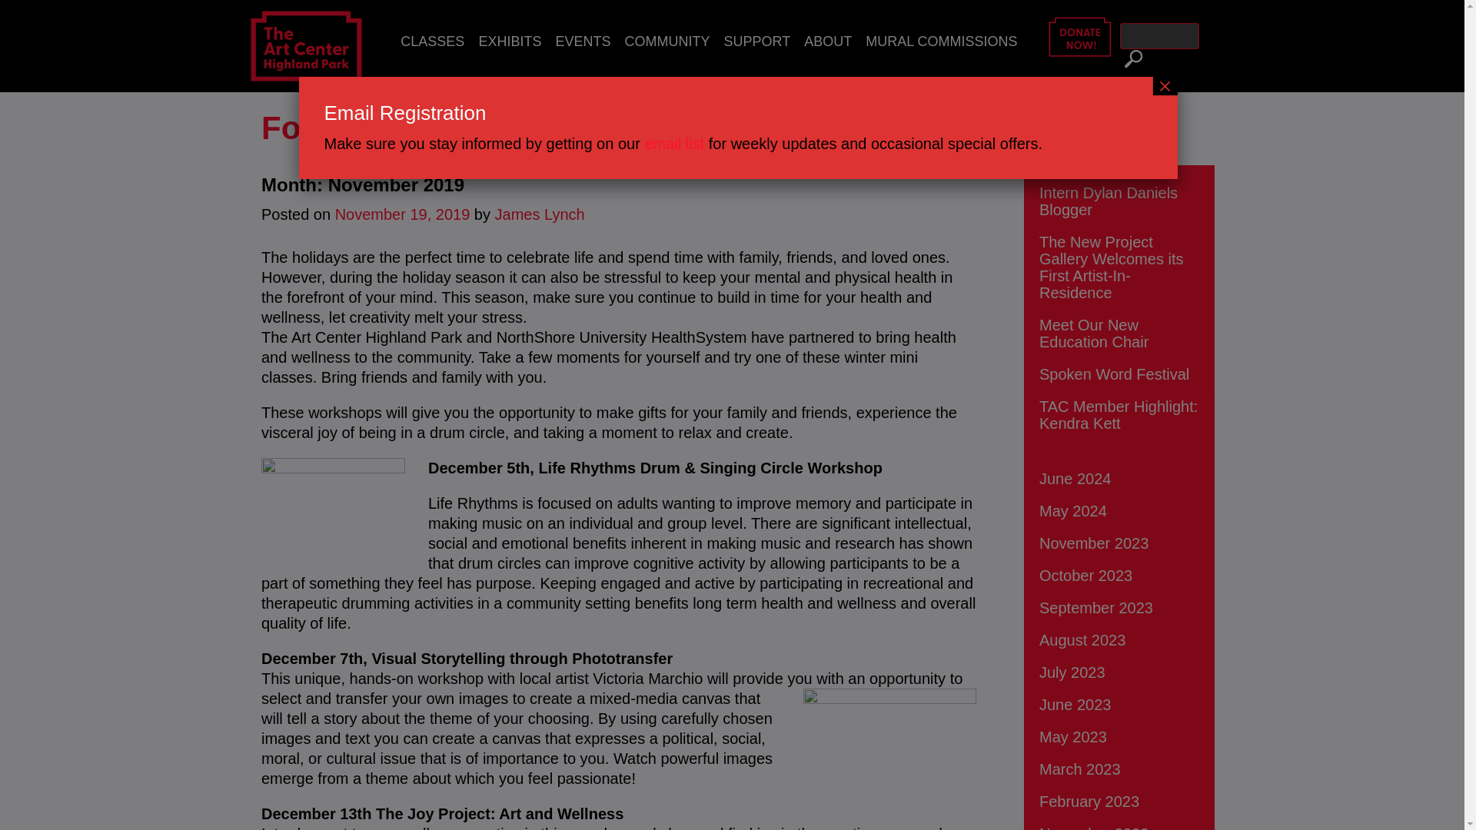  I want to click on COMMUNITY, so click(666, 41).